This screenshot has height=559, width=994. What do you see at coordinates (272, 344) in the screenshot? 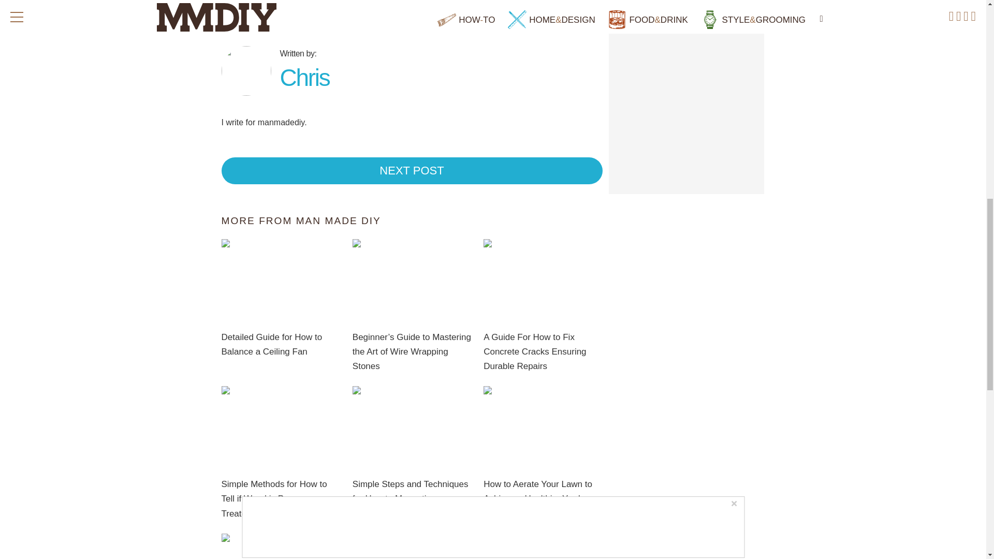
I see `Detailed Guide for How to Balance a Ceiling Fan` at bounding box center [272, 344].